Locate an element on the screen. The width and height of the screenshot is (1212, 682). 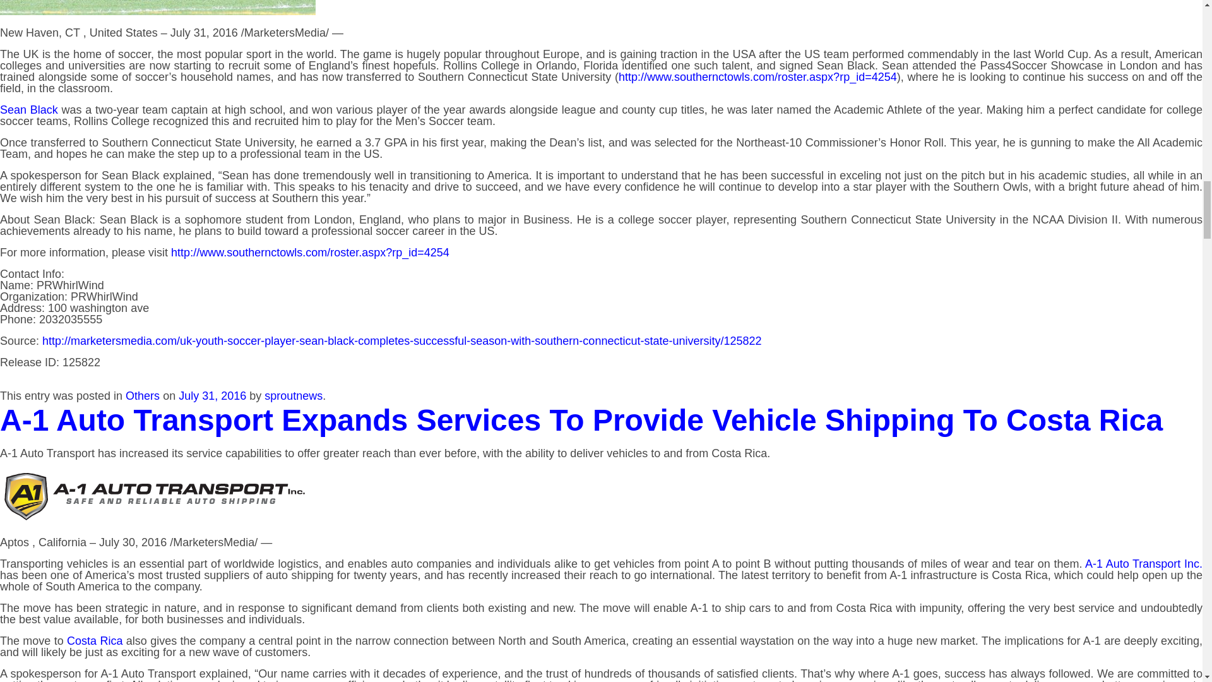
July 31, 2016 is located at coordinates (212, 395).